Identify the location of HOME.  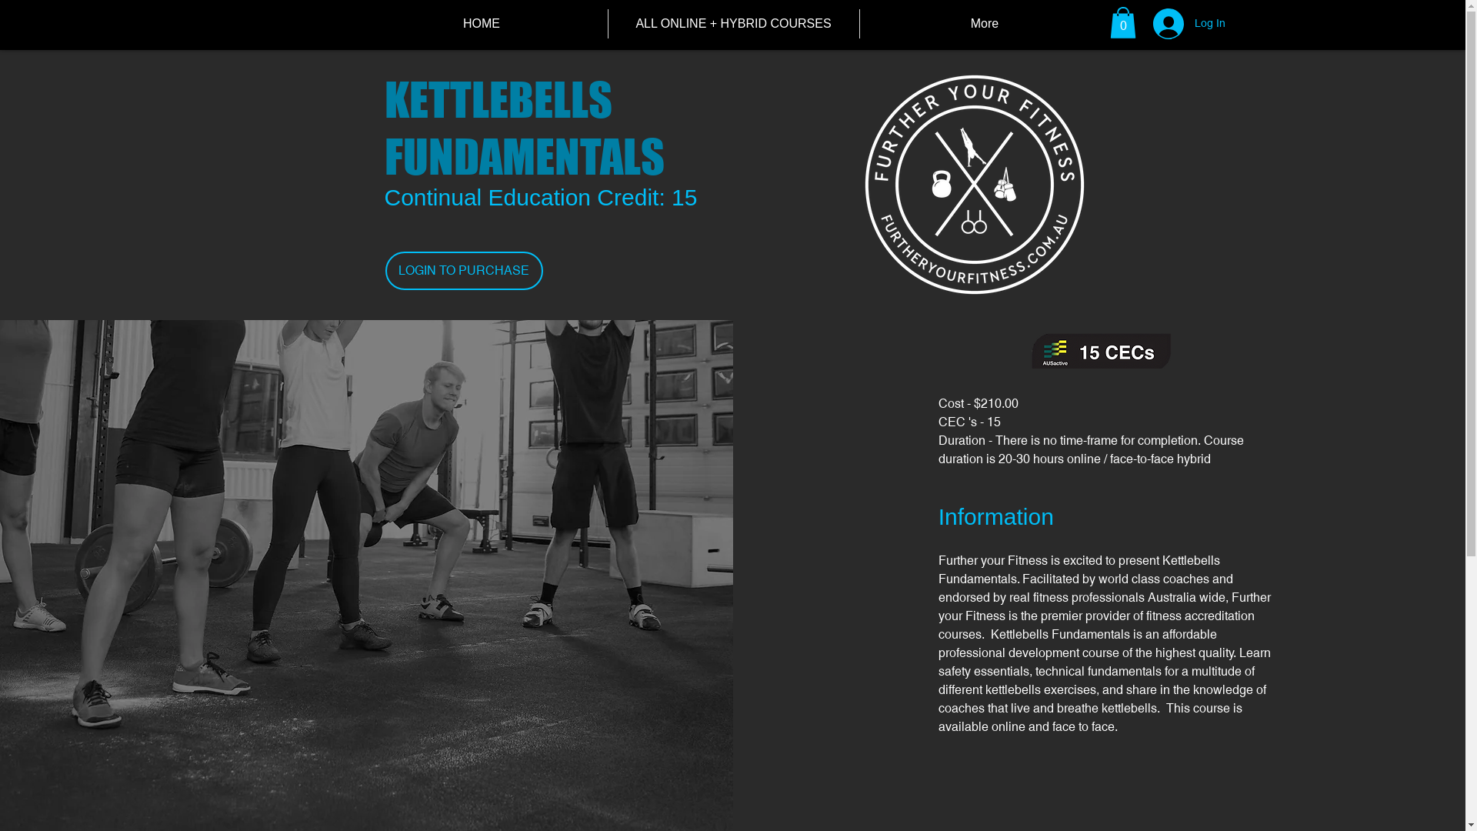
(482, 24).